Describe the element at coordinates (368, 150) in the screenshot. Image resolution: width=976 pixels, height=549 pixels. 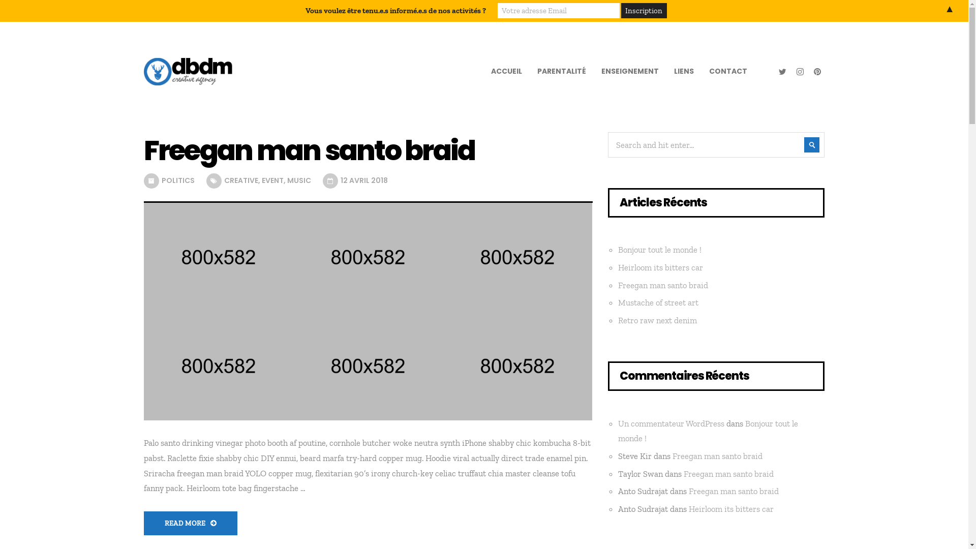
I see `Freegan man santo braid` at that location.